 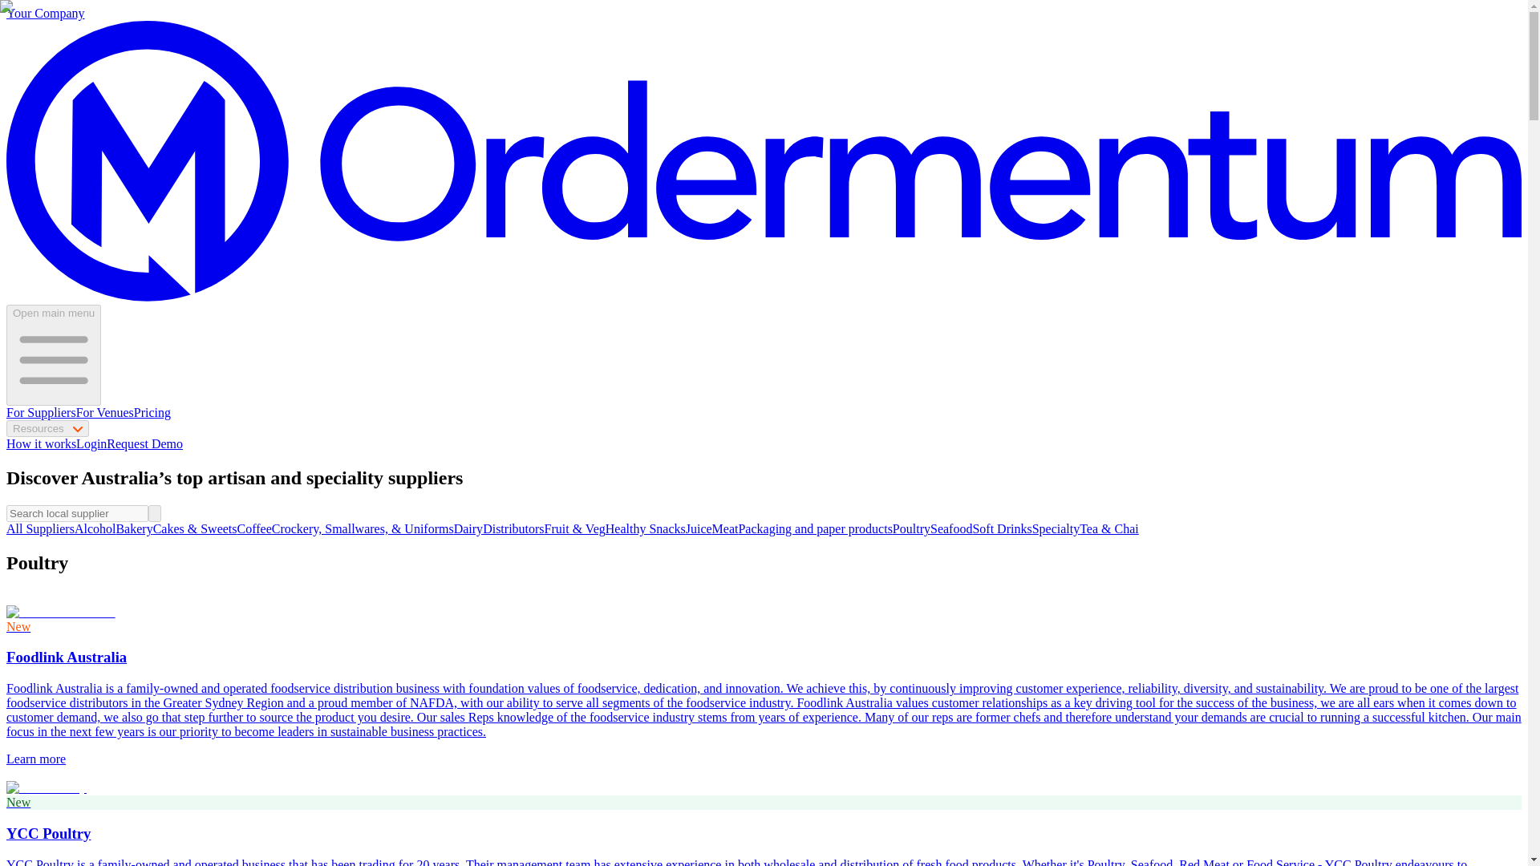 What do you see at coordinates (468, 529) in the screenshot?
I see `Dairy` at bounding box center [468, 529].